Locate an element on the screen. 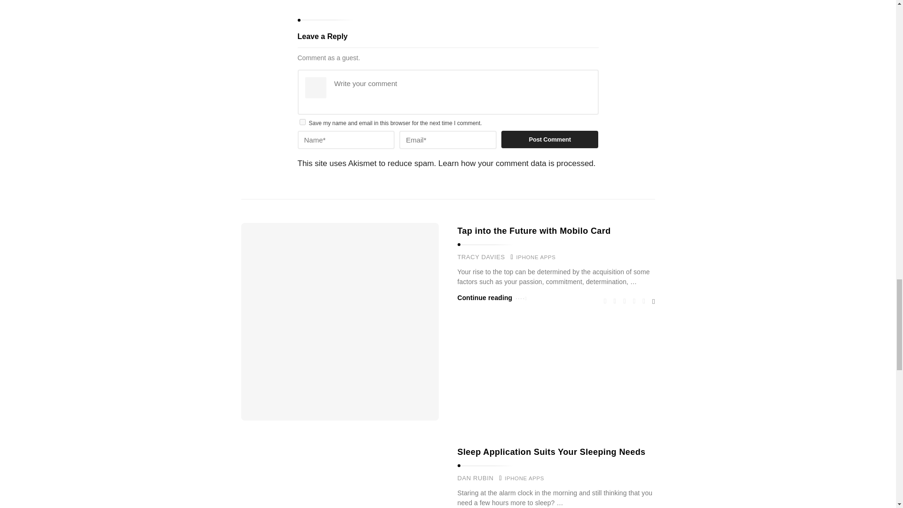 The width and height of the screenshot is (903, 508). IPHONE APPS is located at coordinates (536, 258).